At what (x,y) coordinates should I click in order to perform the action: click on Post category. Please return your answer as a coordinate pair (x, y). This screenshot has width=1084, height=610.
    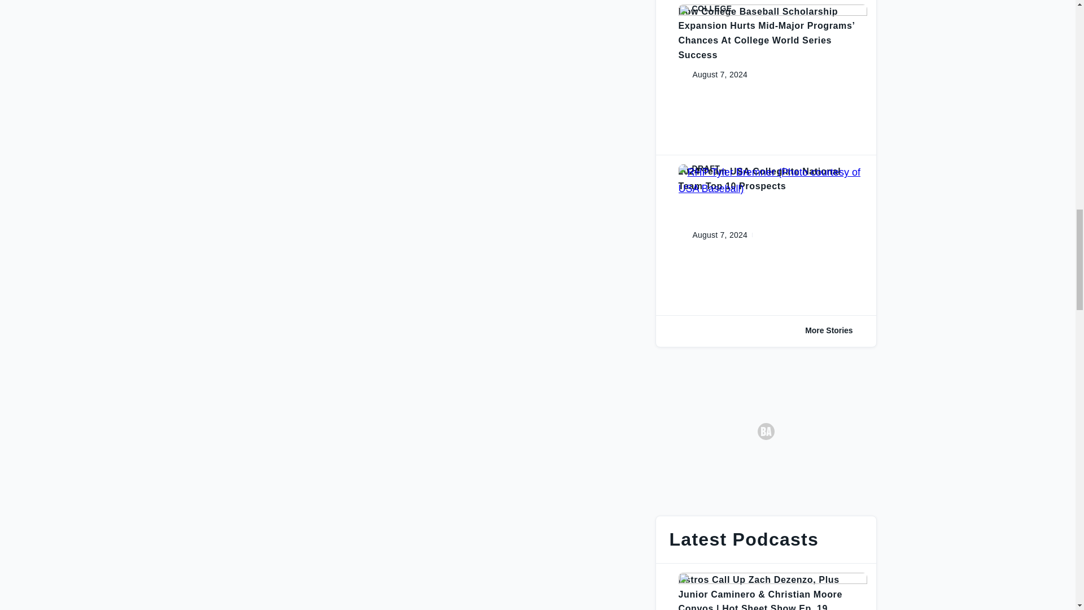
    Looking at the image, I should click on (772, 8).